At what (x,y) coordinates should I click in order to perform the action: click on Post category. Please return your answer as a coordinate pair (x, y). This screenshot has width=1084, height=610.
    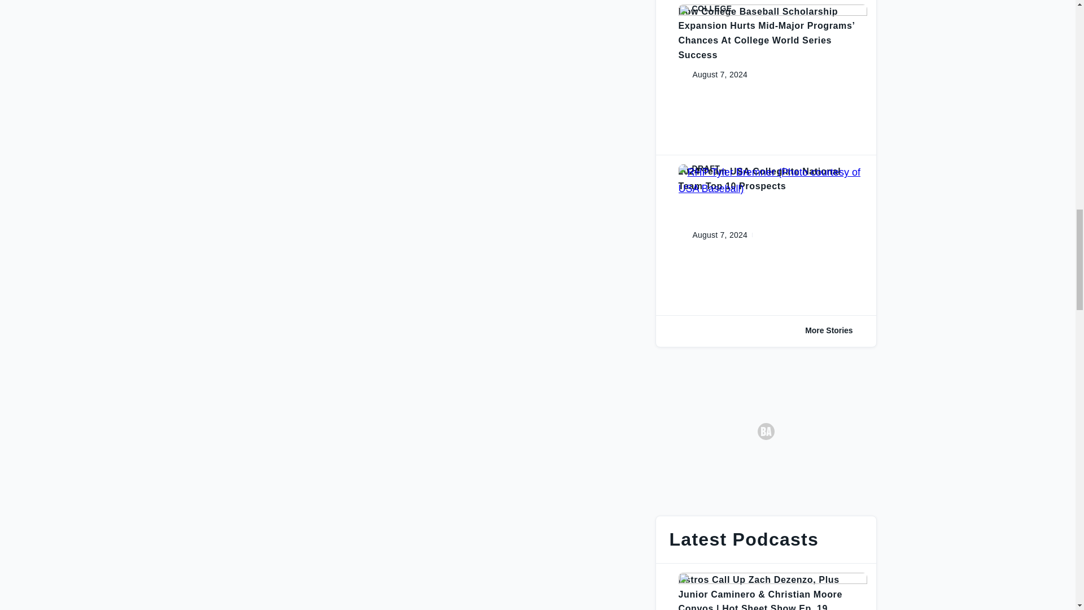
    Looking at the image, I should click on (772, 8).